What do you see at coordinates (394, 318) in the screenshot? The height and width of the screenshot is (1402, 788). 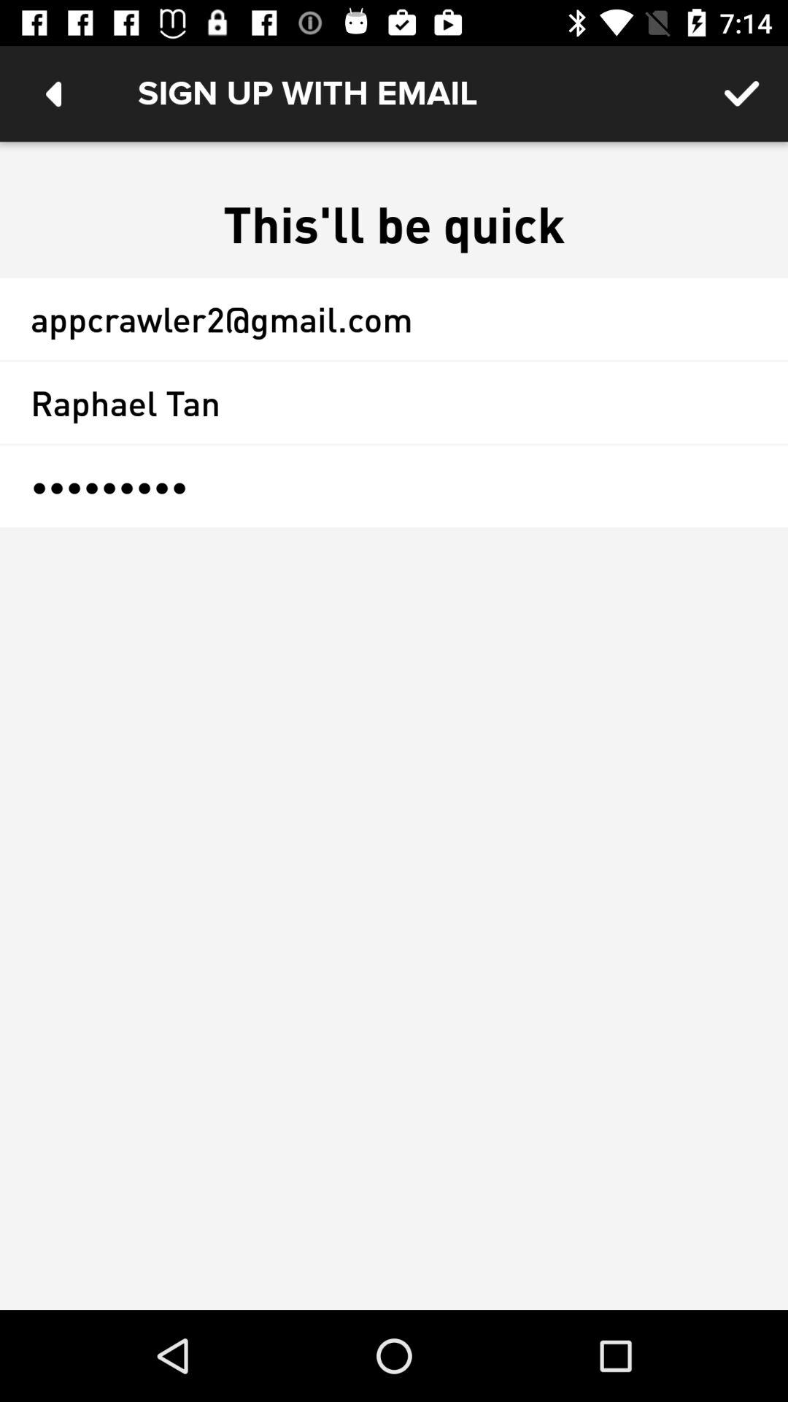 I see `press item below this ll be` at bounding box center [394, 318].